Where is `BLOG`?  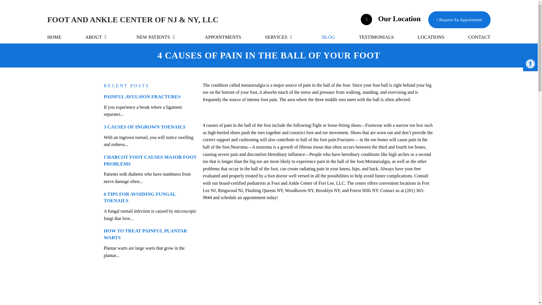
BLOG is located at coordinates (328, 37).